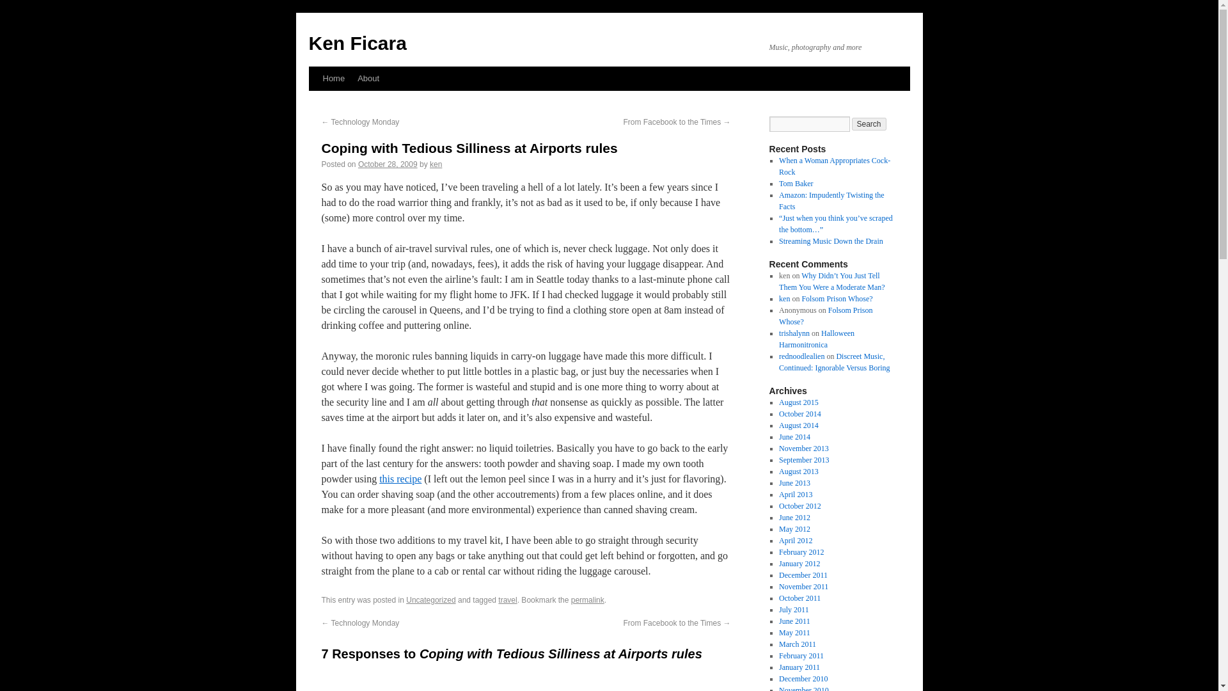  I want to click on October 28, 2009, so click(388, 164).